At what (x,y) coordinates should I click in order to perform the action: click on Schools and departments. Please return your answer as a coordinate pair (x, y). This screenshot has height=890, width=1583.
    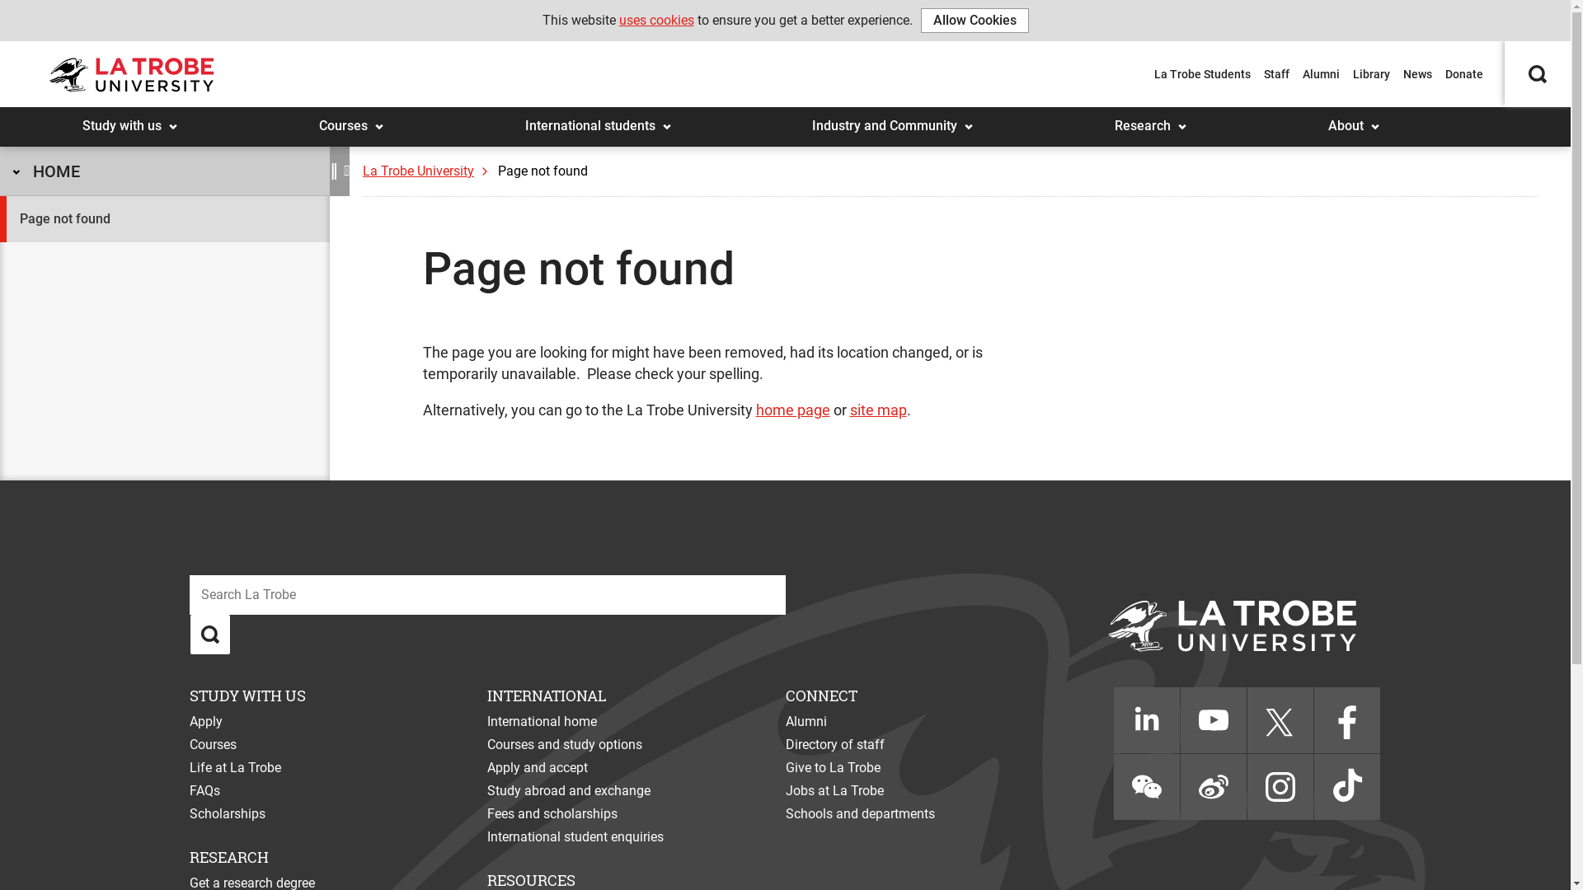
    Looking at the image, I should click on (861, 814).